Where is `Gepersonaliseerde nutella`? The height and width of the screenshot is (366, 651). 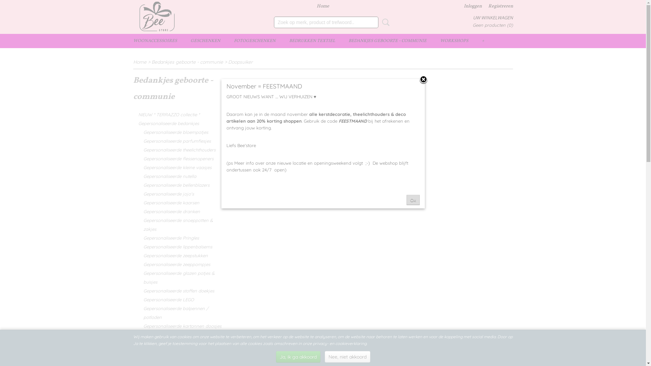
Gepersonaliseerde nutella is located at coordinates (178, 176).